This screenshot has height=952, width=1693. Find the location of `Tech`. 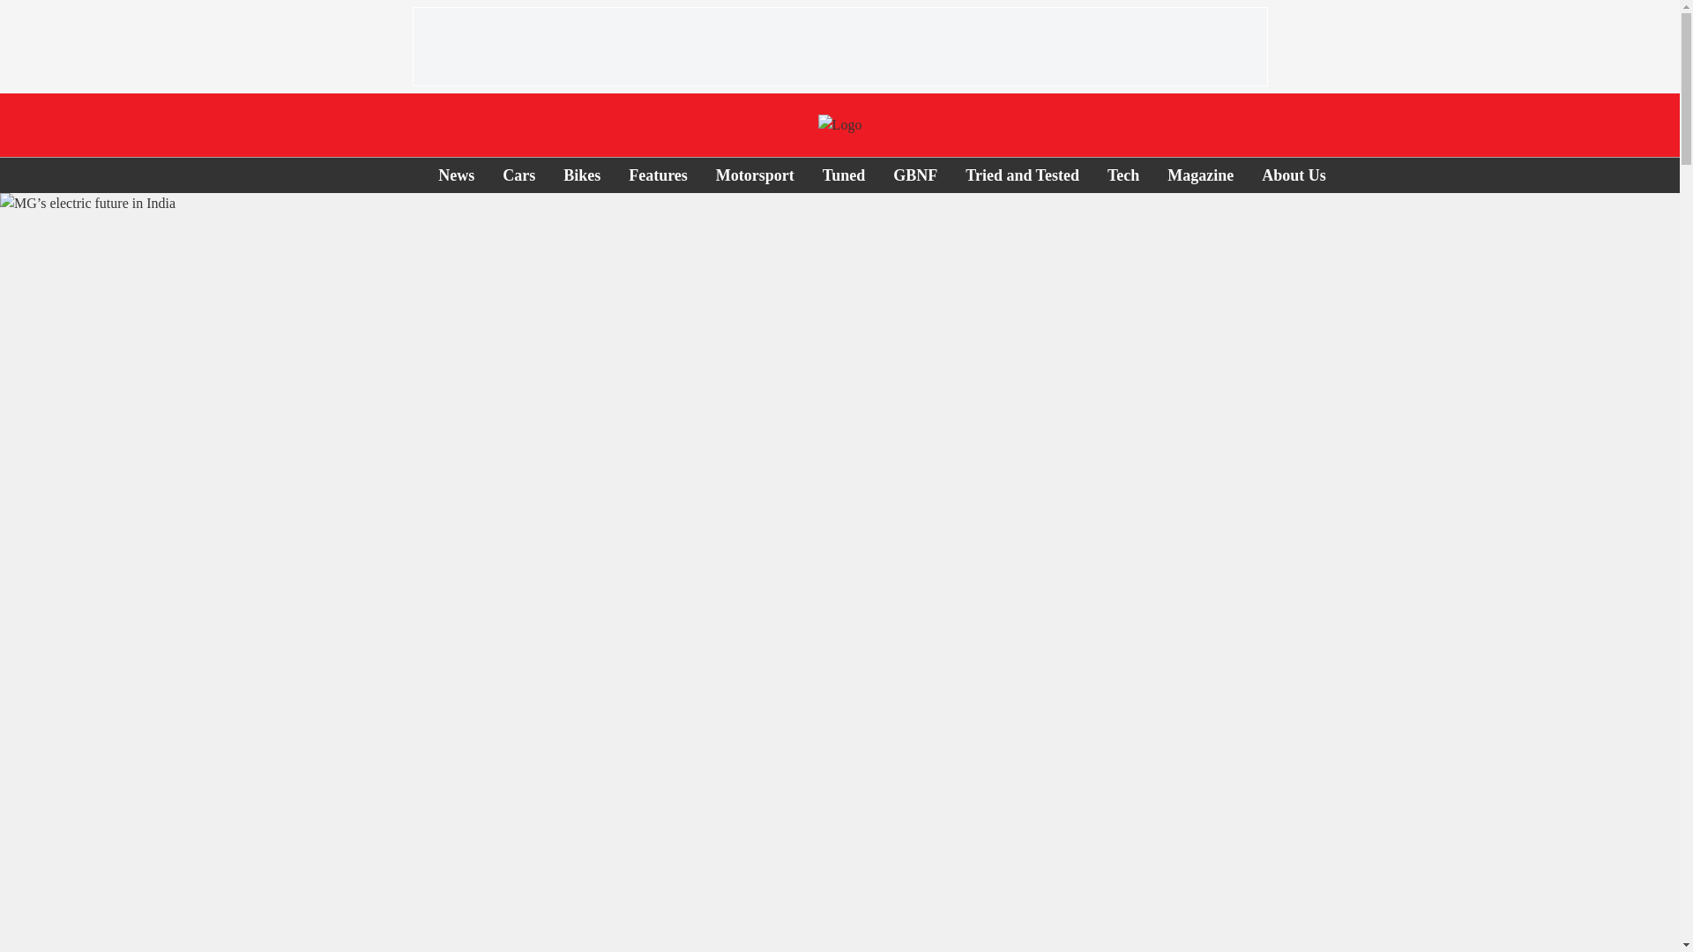

Tech is located at coordinates (1123, 175).